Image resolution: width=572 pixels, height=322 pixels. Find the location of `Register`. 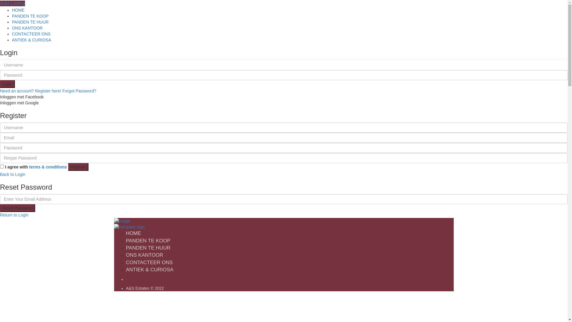

Register is located at coordinates (78, 167).